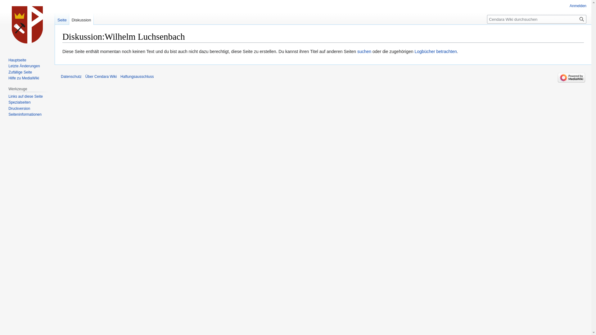 Image resolution: width=596 pixels, height=335 pixels. Describe the element at coordinates (578, 6) in the screenshot. I see `Anmelden` at that location.